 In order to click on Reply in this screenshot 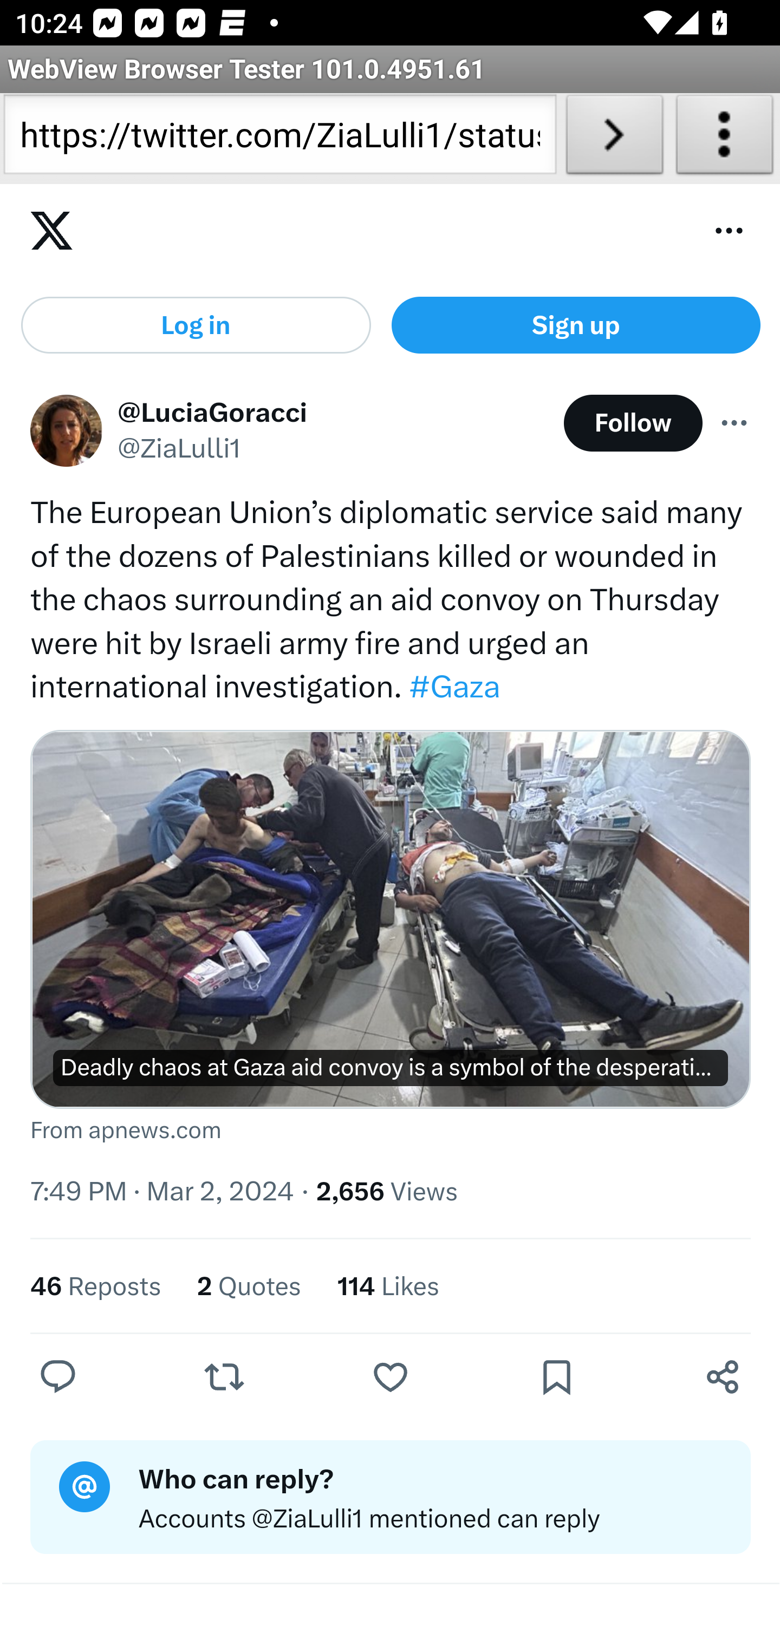, I will do `click(58, 1376)`.